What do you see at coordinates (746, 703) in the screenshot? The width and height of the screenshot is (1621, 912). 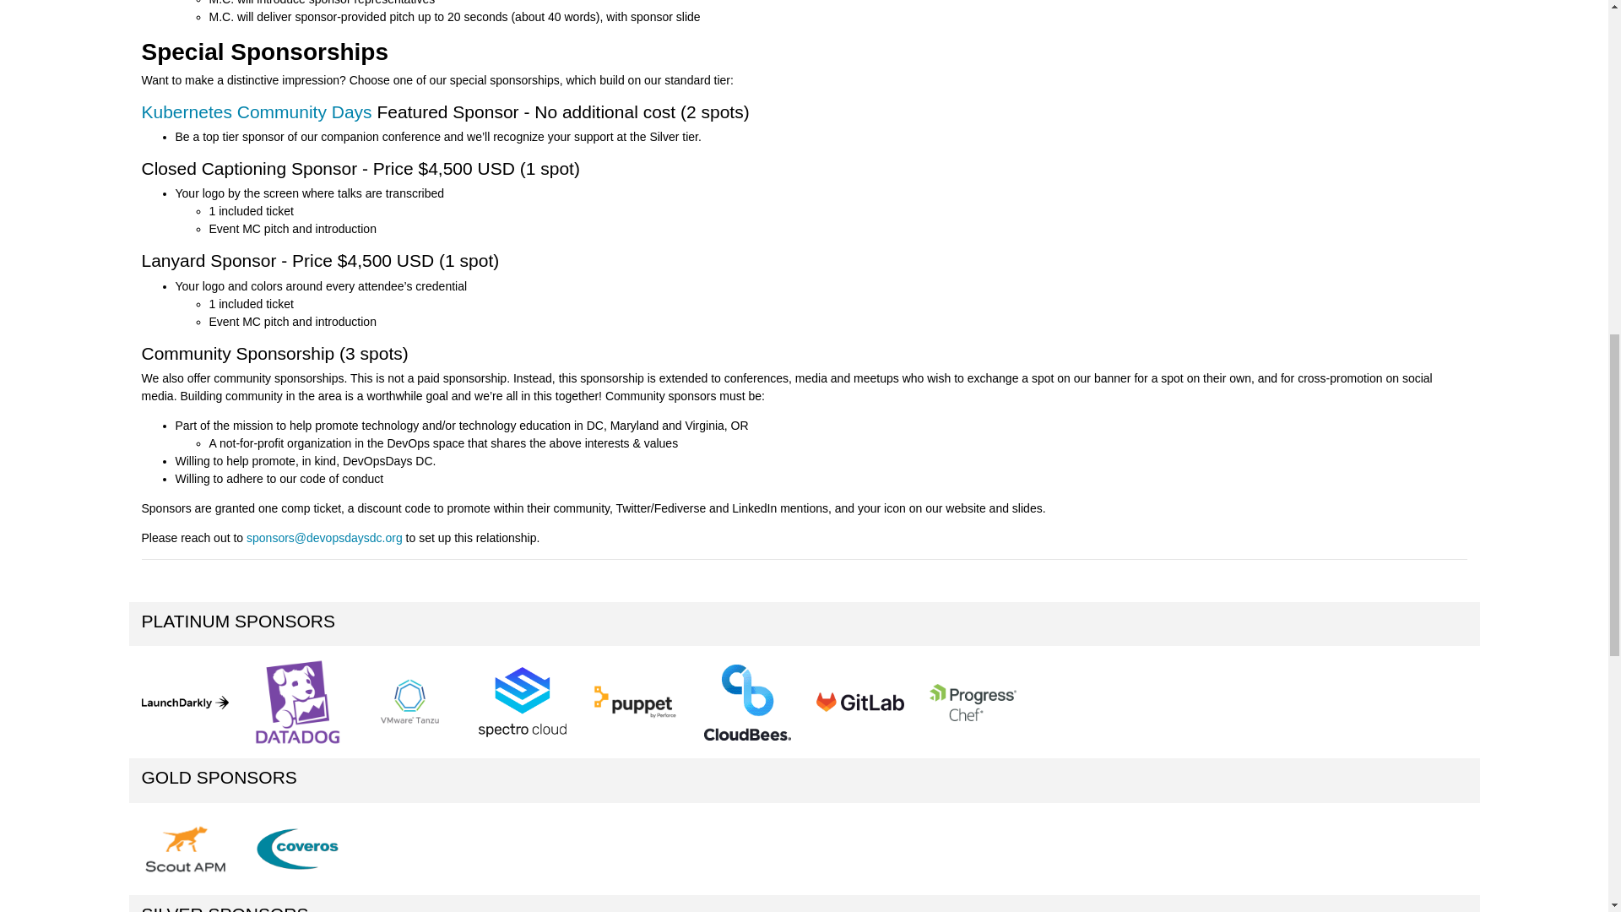 I see `cloudbees` at bounding box center [746, 703].